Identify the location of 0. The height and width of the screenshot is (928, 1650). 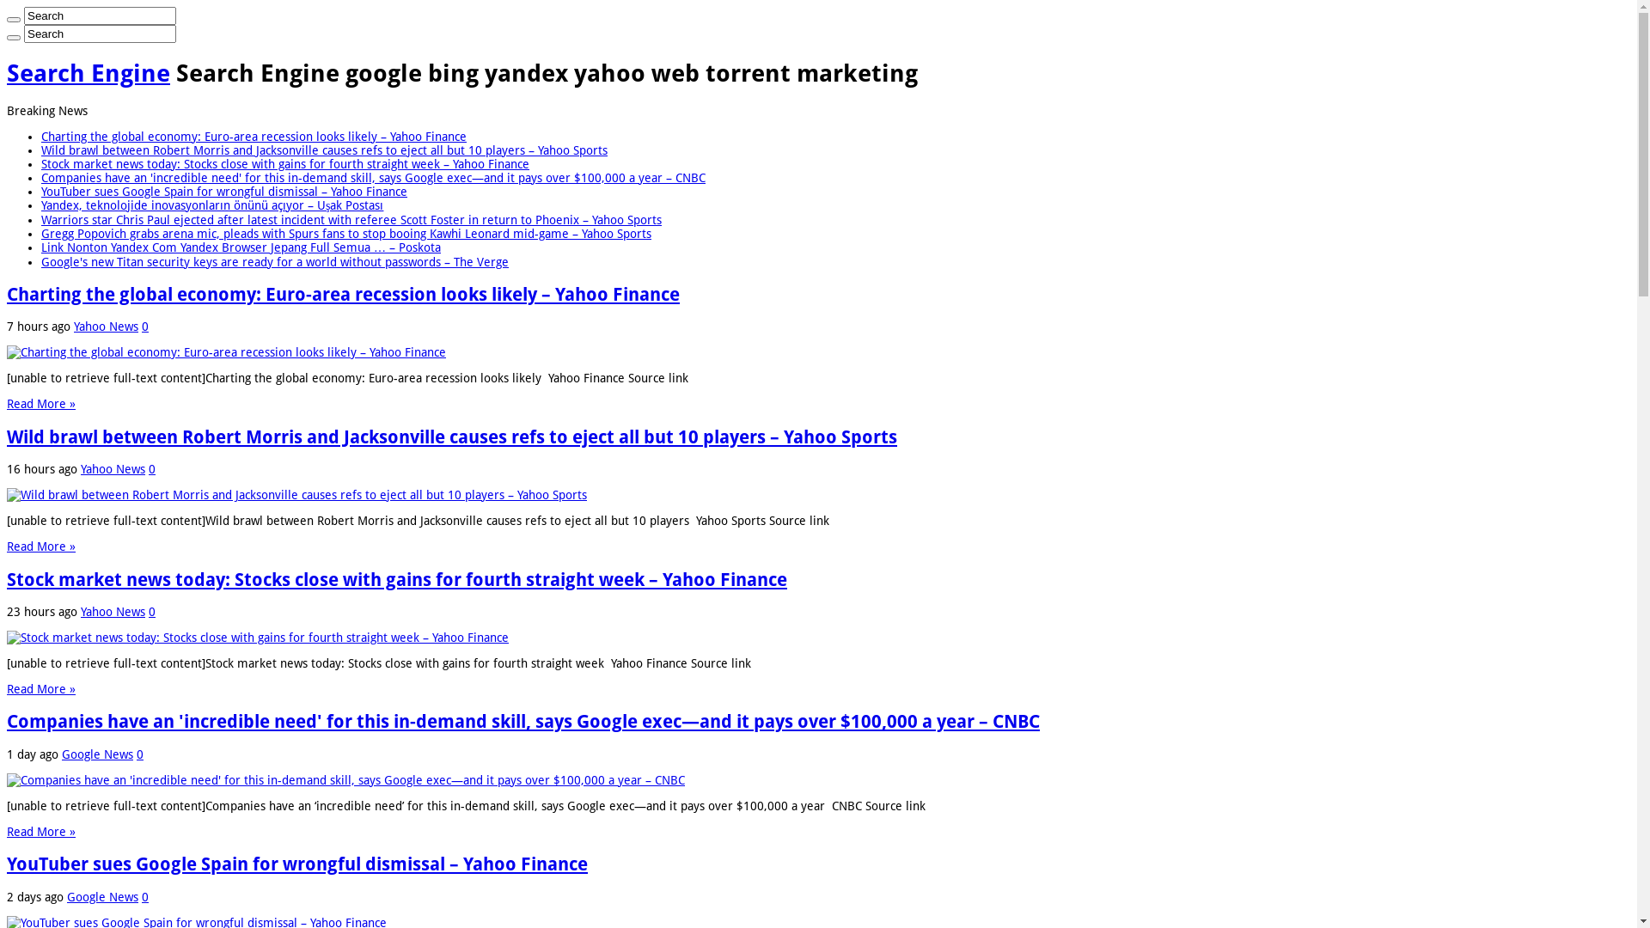
(140, 754).